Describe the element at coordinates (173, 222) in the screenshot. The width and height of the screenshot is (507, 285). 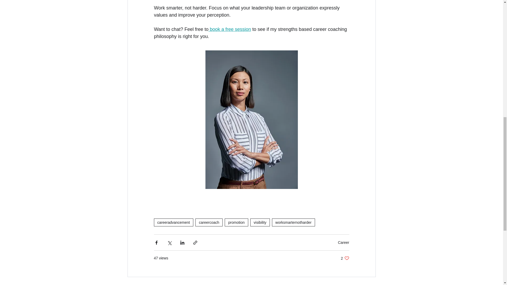
I see `careeradvancement` at that location.